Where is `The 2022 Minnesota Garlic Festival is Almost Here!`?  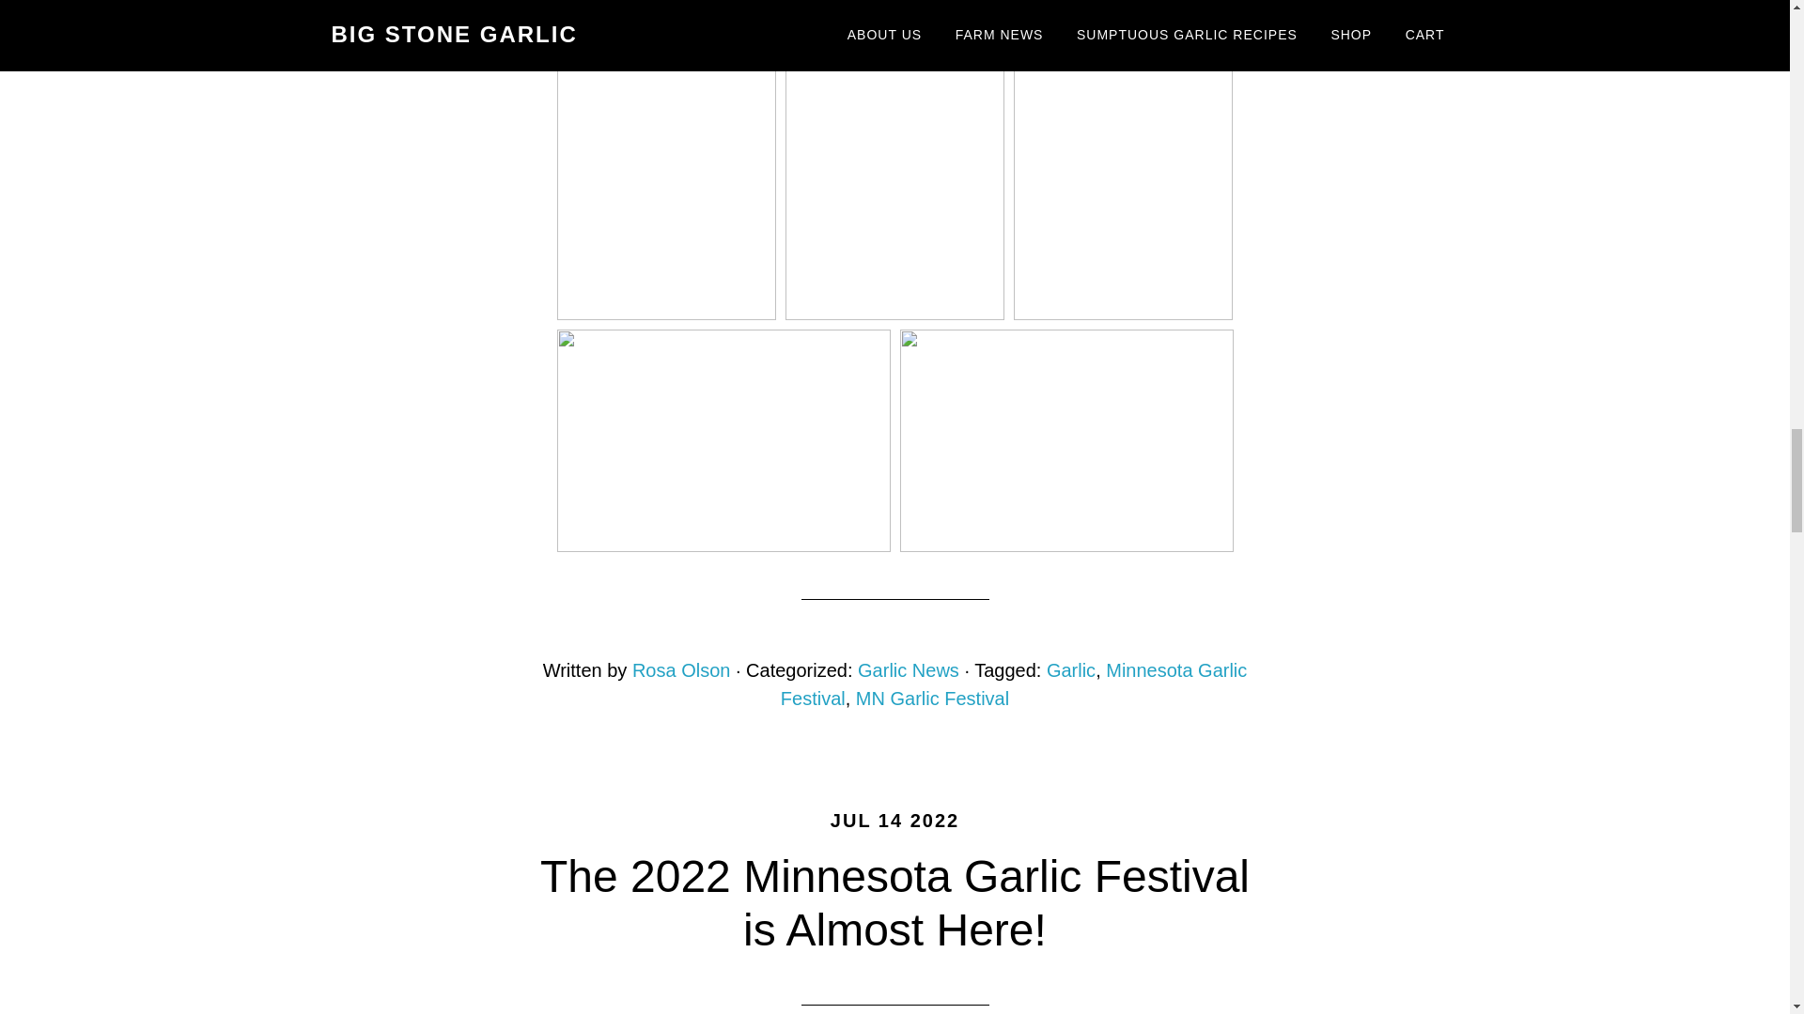
The 2022 Minnesota Garlic Festival is Almost Here! is located at coordinates (894, 903).